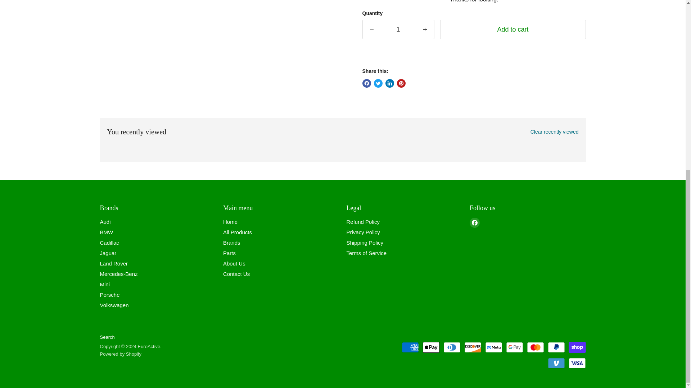 The width and height of the screenshot is (691, 388). Describe the element at coordinates (410, 347) in the screenshot. I see `American Express` at that location.